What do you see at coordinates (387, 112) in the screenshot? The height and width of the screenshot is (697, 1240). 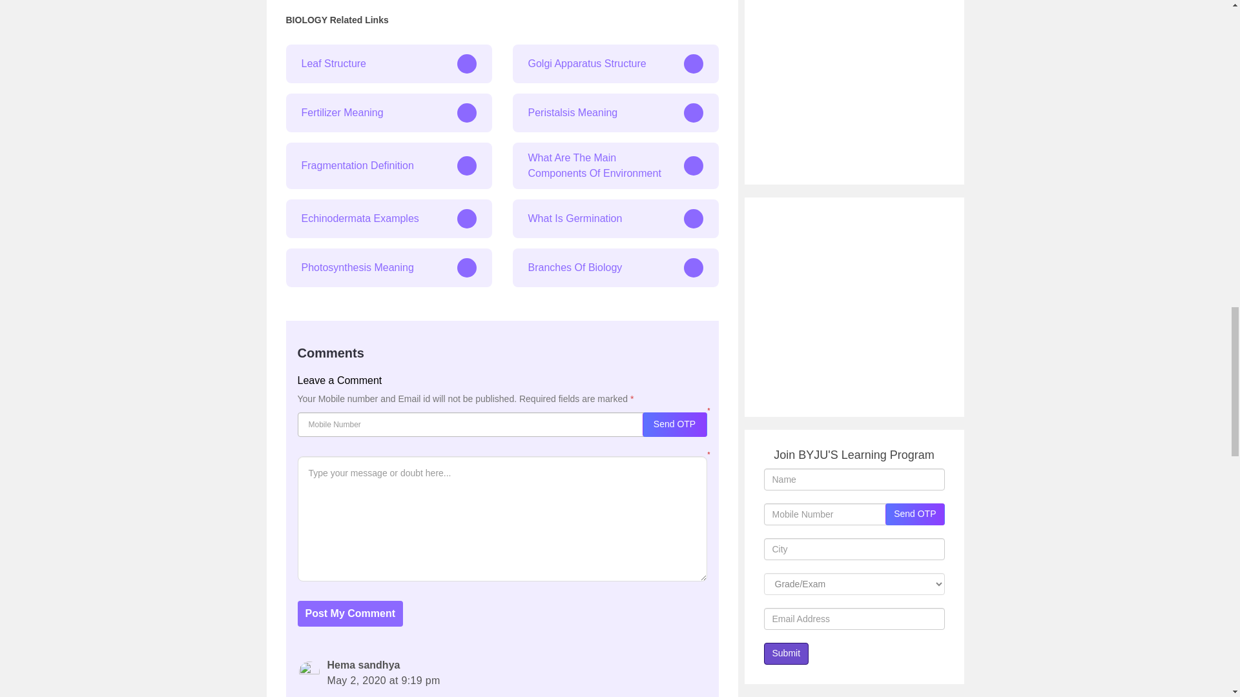 I see `Fertilizer Meaning` at bounding box center [387, 112].